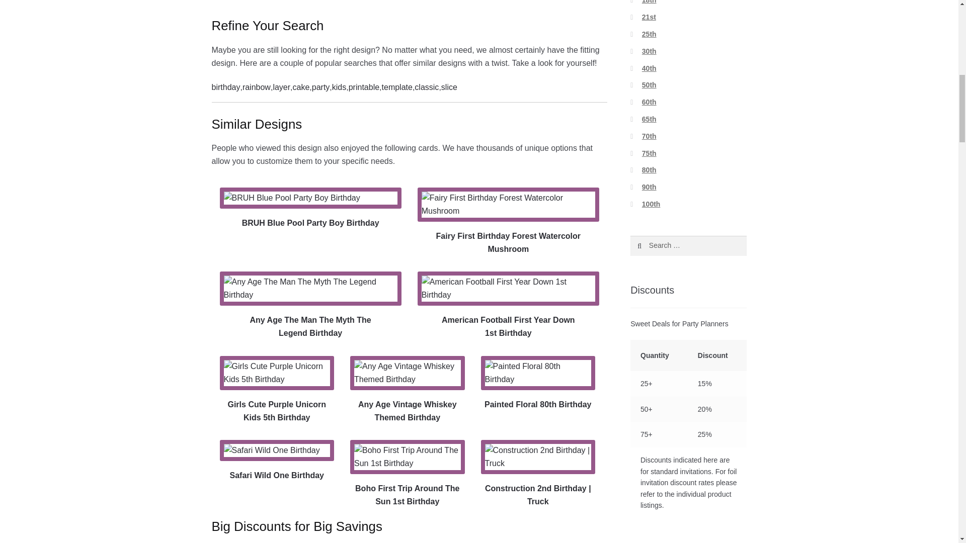 The height and width of the screenshot is (543, 966). I want to click on Any Age The Man The Myth The Legend Birthday, so click(311, 306).